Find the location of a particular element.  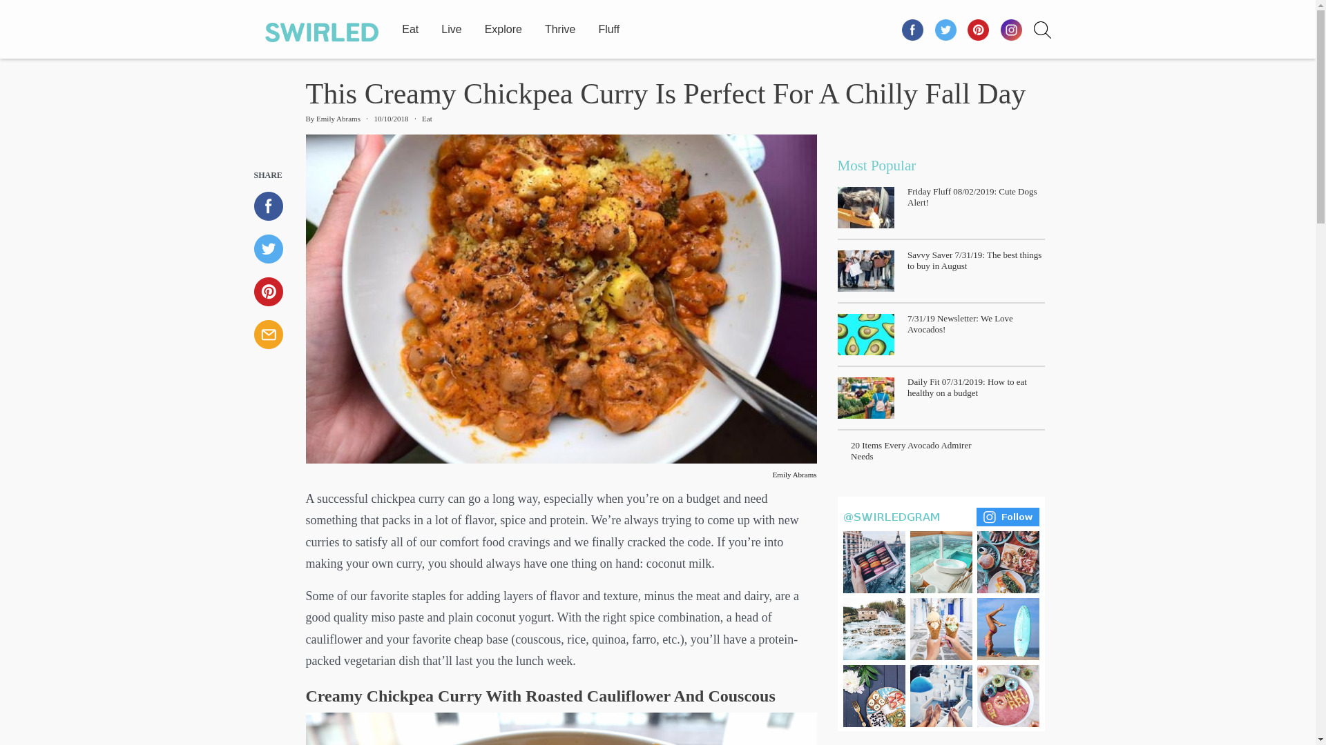

Pinterest is located at coordinates (275, 291).